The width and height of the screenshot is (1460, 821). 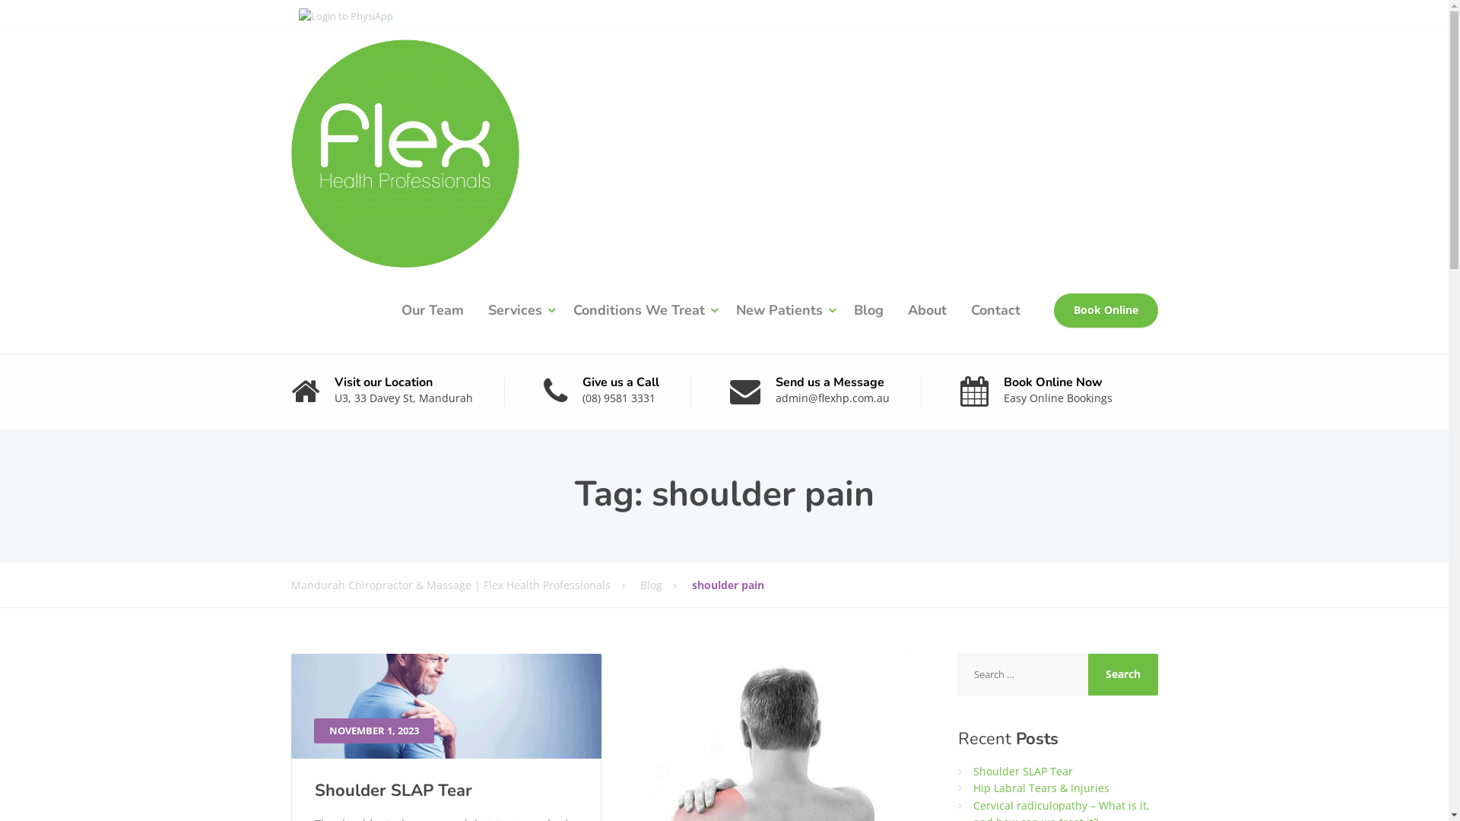 What do you see at coordinates (519, 310) in the screenshot?
I see `Services` at bounding box center [519, 310].